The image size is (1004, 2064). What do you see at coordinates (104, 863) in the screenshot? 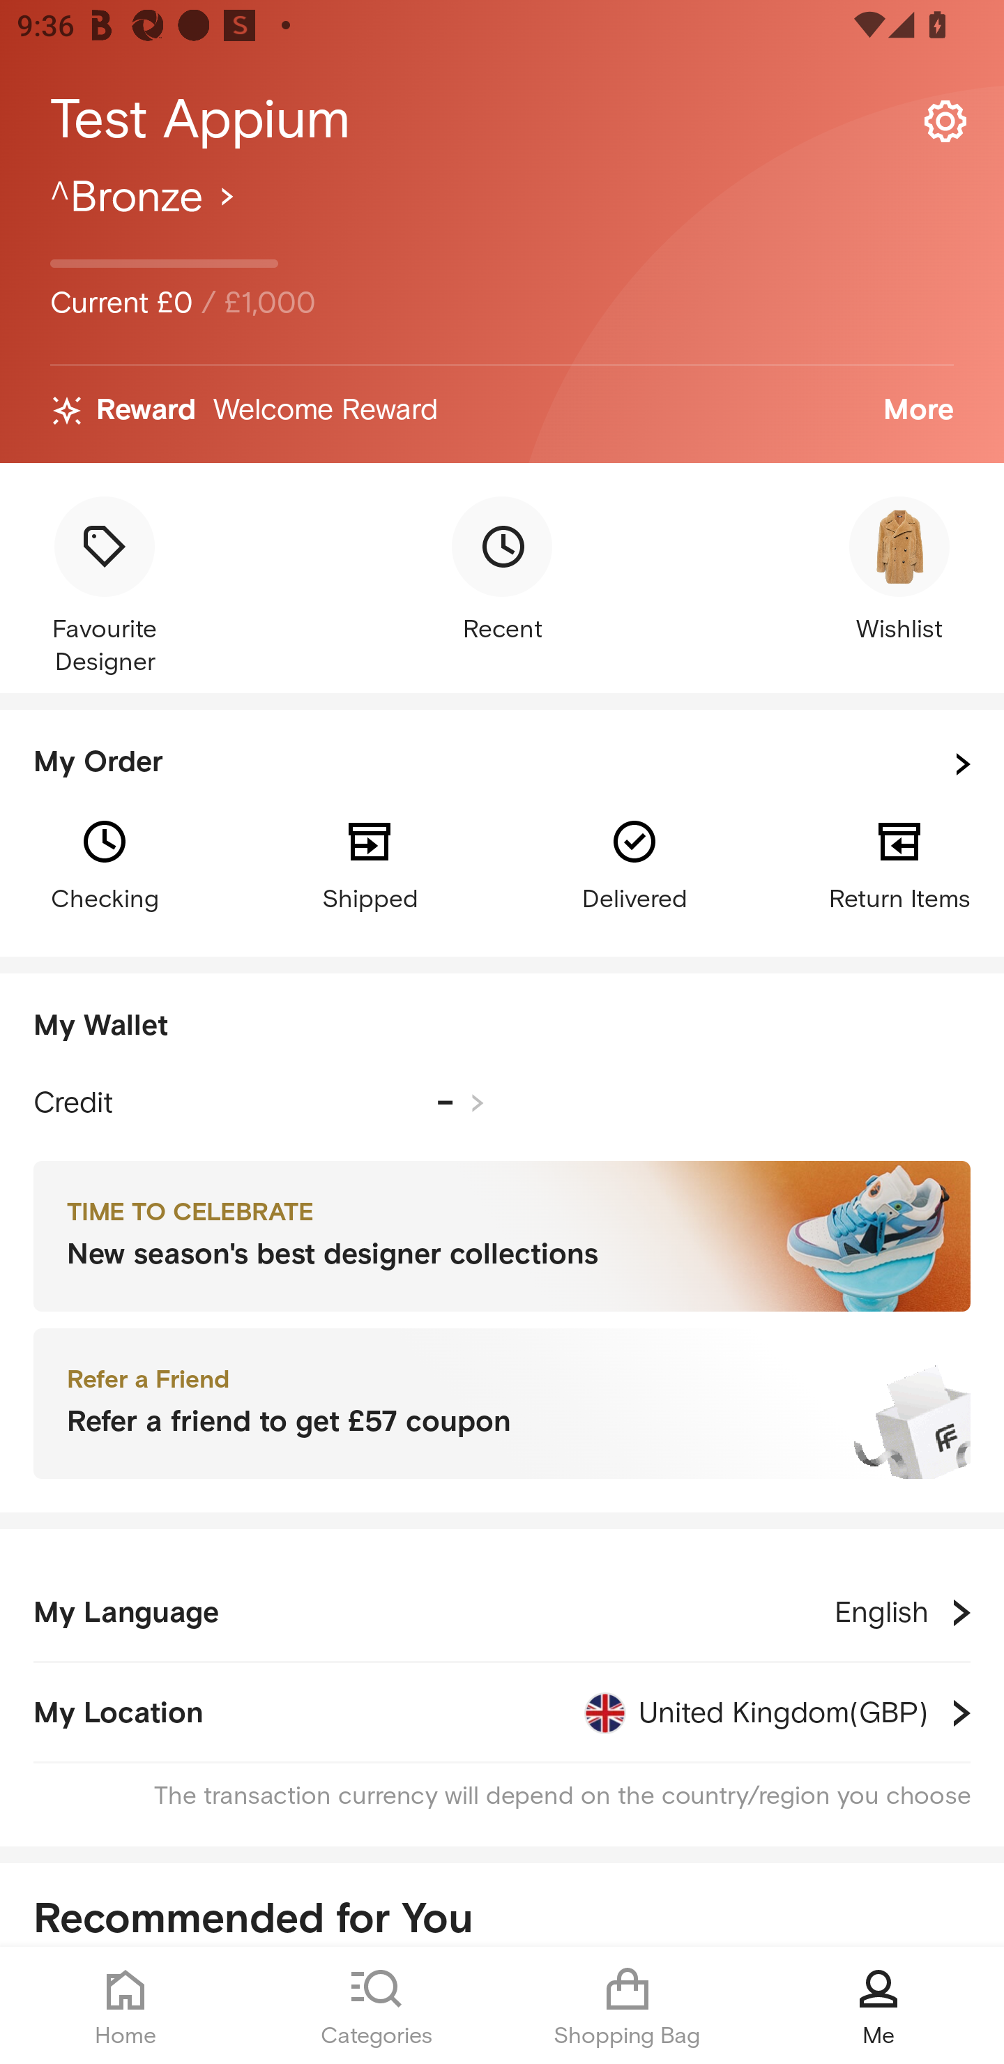
I see `Checking` at bounding box center [104, 863].